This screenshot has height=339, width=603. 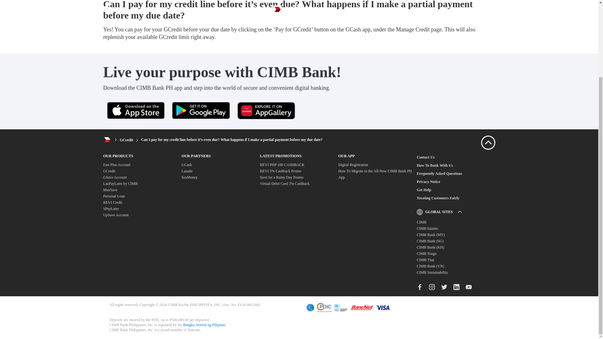 What do you see at coordinates (109, 171) in the screenshot?
I see `GCredit` at bounding box center [109, 171].